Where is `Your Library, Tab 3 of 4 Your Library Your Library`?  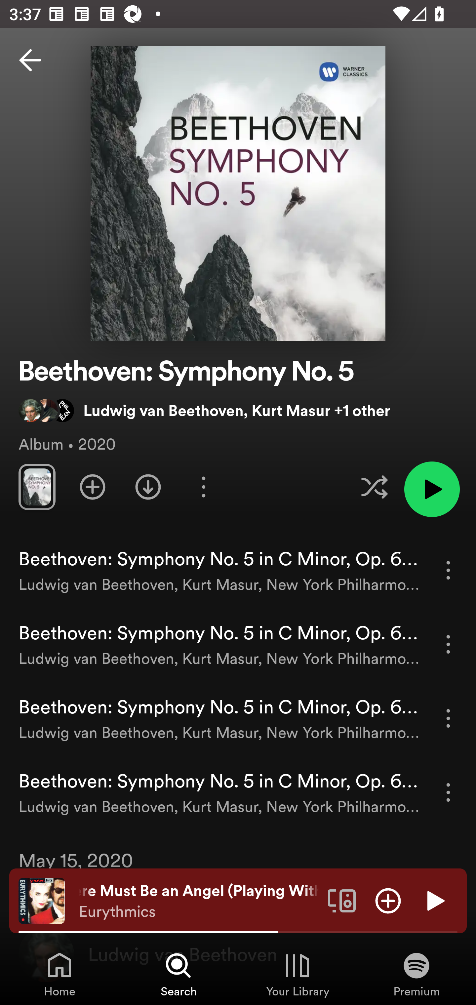 Your Library, Tab 3 of 4 Your Library Your Library is located at coordinates (297, 974).